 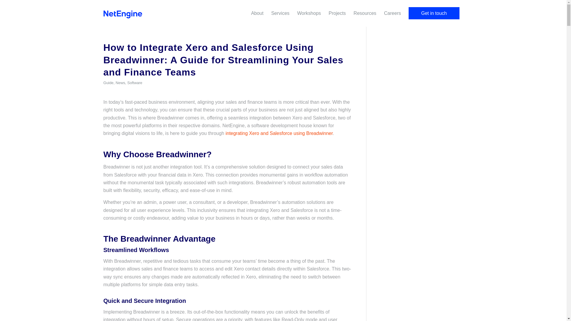 What do you see at coordinates (279, 133) in the screenshot?
I see `integrating Xero and Salesforce using Breadwinner` at bounding box center [279, 133].